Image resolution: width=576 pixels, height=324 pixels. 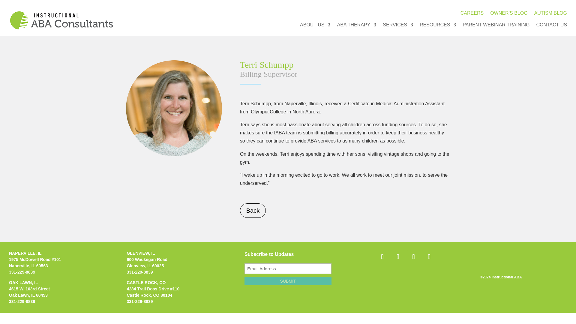 What do you see at coordinates (472, 14) in the screenshot?
I see `CAREERS` at bounding box center [472, 14].